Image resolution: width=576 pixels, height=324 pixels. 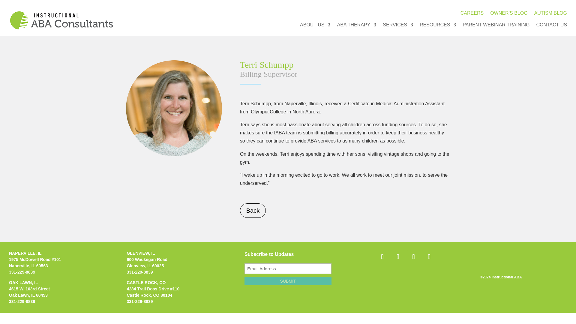 What do you see at coordinates (472, 14) in the screenshot?
I see `CAREERS` at bounding box center [472, 14].